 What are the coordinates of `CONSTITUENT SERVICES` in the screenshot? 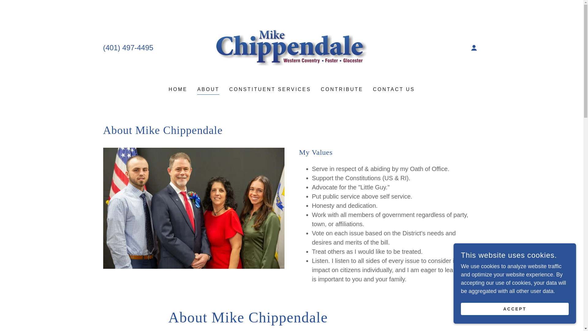 It's located at (270, 89).